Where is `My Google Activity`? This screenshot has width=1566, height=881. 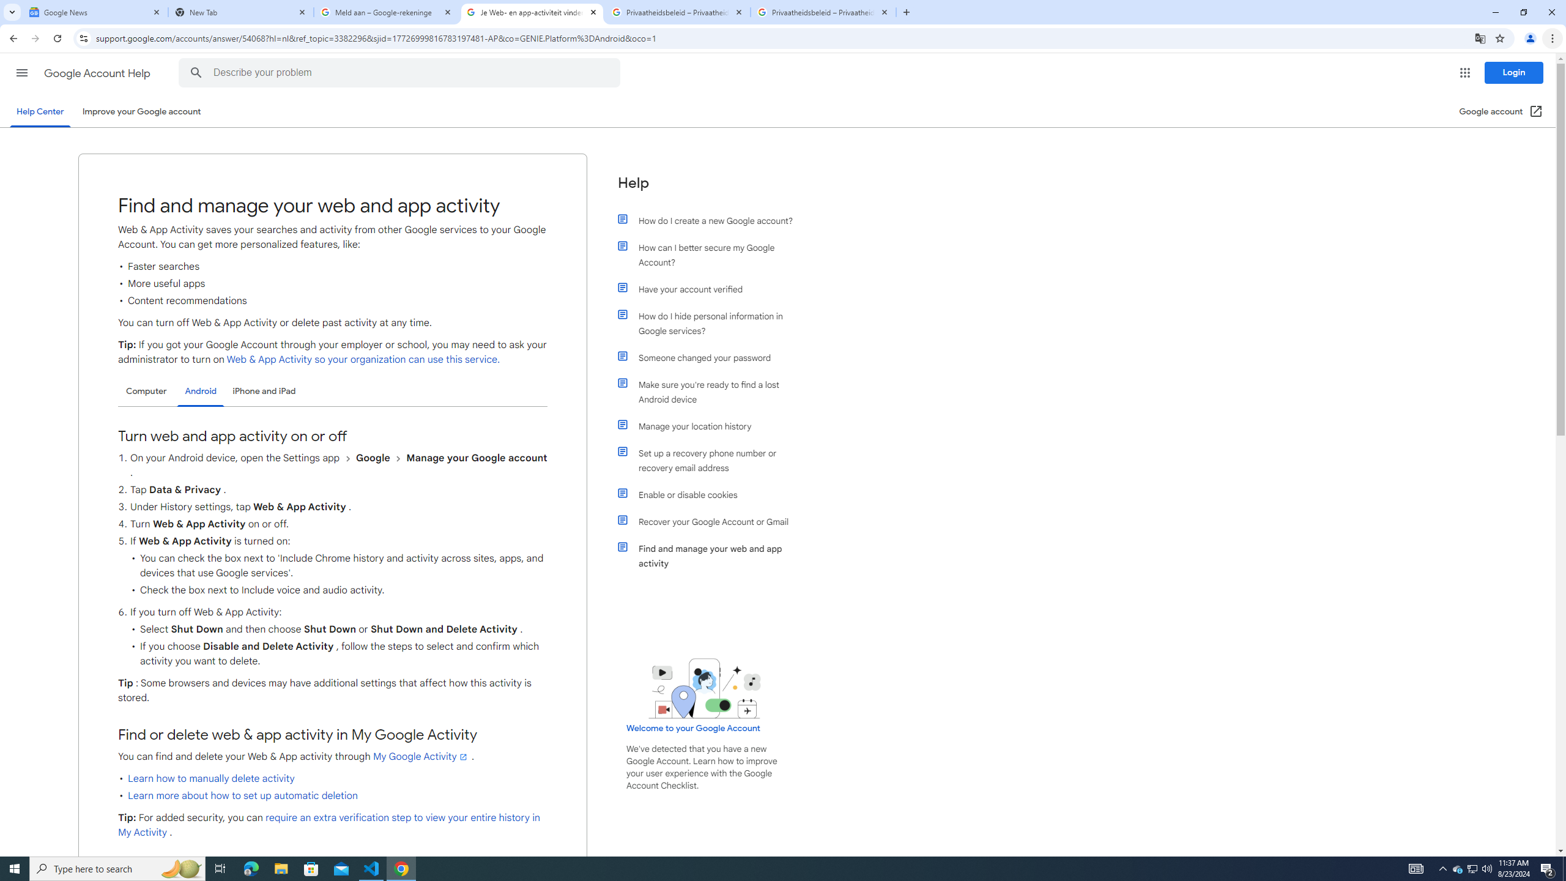 My Google Activity is located at coordinates (421, 756).